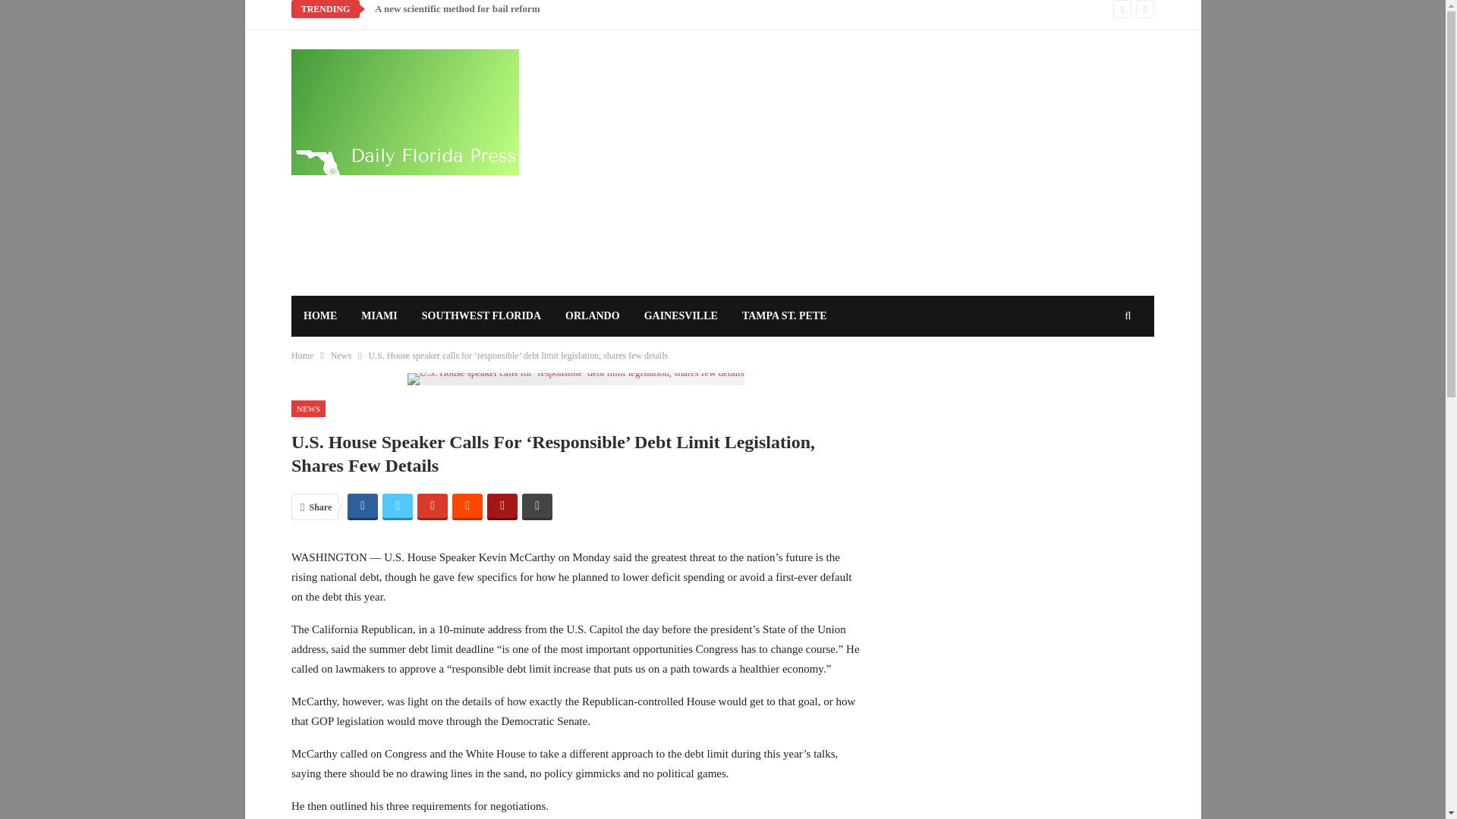  What do you see at coordinates (340, 355) in the screenshot?
I see `News` at bounding box center [340, 355].